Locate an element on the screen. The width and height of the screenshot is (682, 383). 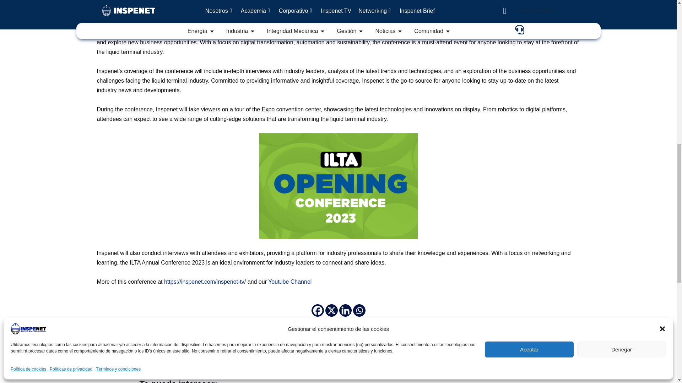
2 estrellas is located at coordinates (103, 365).